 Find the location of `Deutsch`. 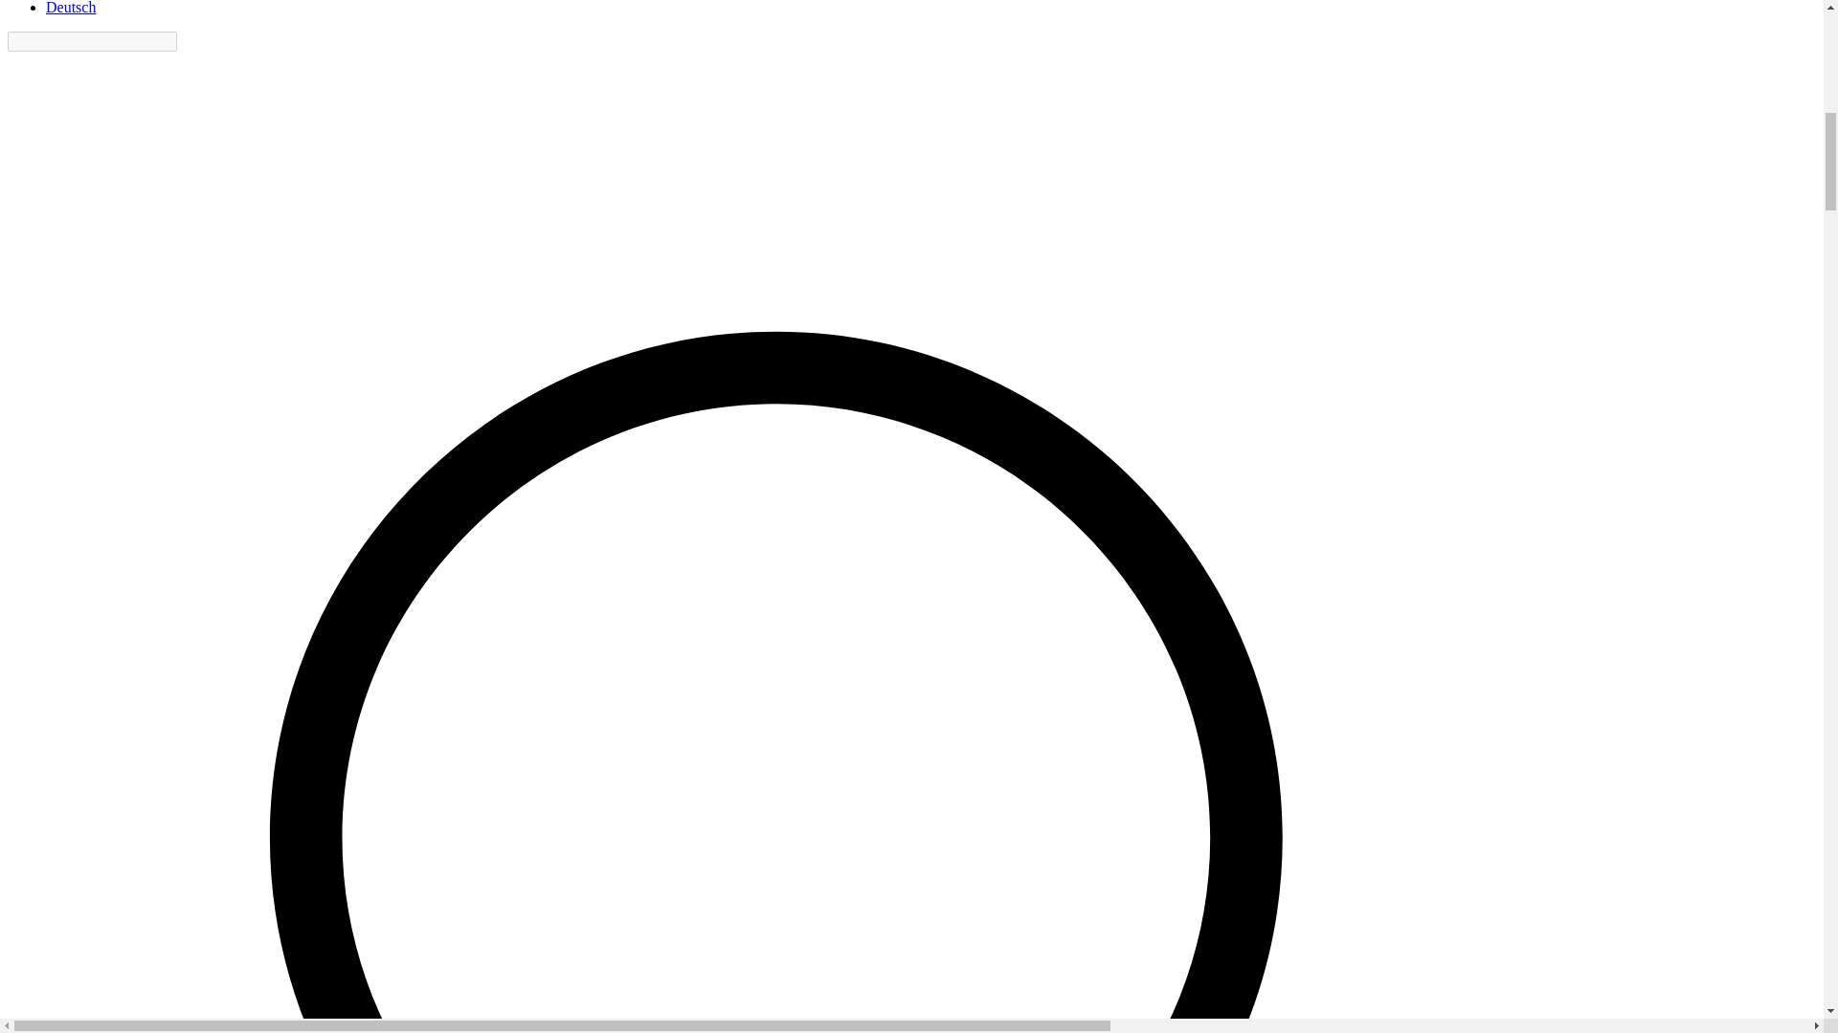

Deutsch is located at coordinates (71, 8).